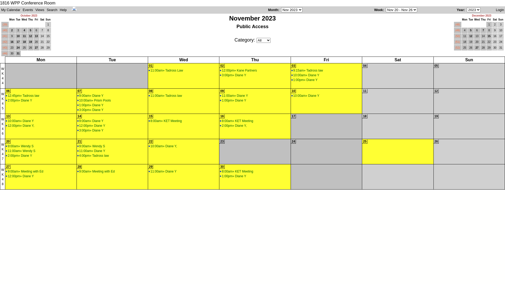 The width and height of the screenshot is (505, 284). What do you see at coordinates (458, 36) in the screenshot?
I see `(50)` at bounding box center [458, 36].